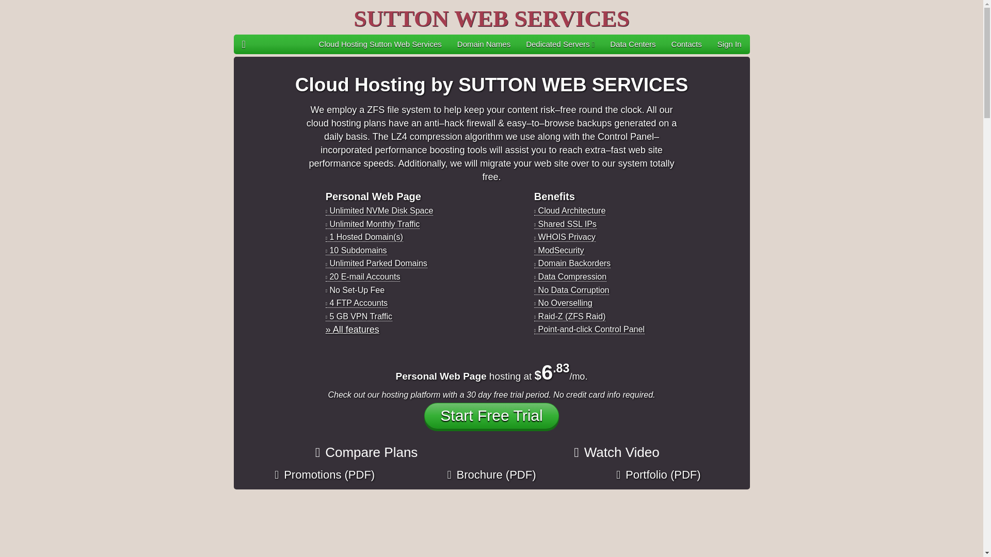  What do you see at coordinates (353, 329) in the screenshot?
I see `Personal Web Page Plan Details` at bounding box center [353, 329].